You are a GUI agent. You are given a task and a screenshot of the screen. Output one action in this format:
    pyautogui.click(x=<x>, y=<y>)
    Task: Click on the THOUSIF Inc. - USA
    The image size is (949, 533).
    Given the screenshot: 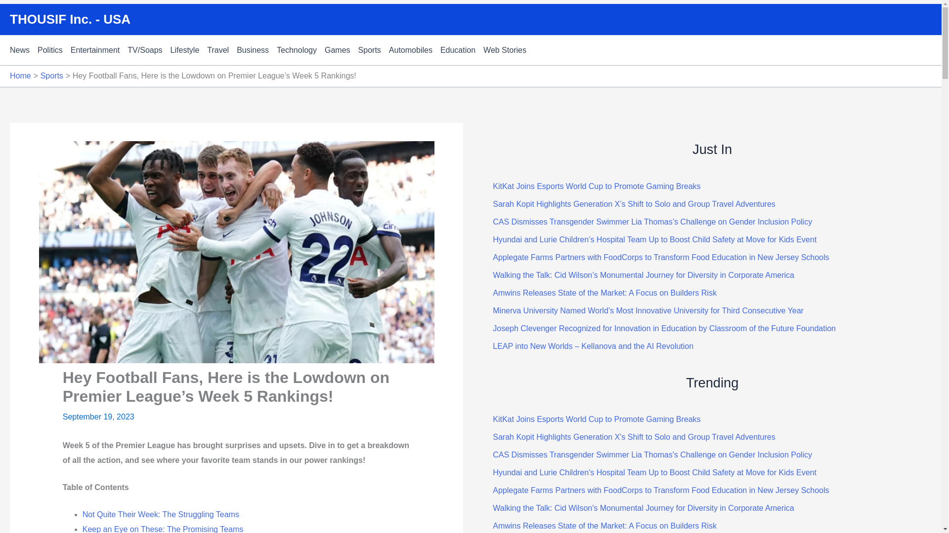 What is the action you would take?
    pyautogui.click(x=70, y=19)
    